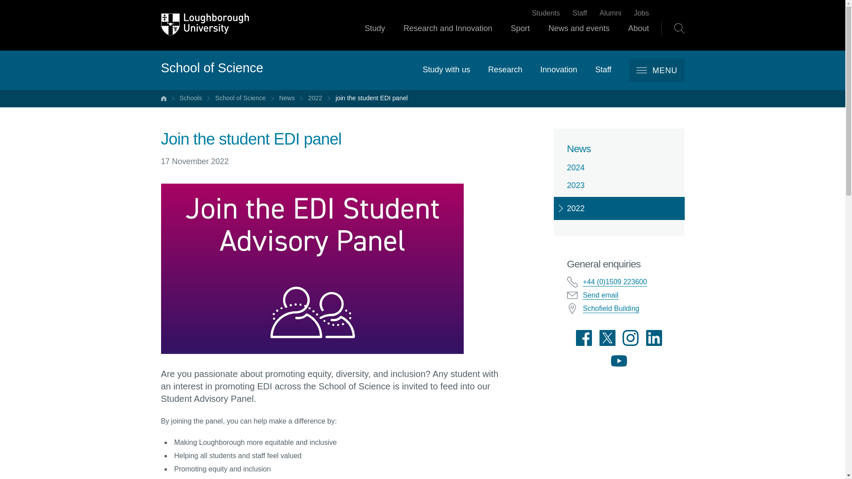  What do you see at coordinates (580, 13) in the screenshot?
I see `Staff` at bounding box center [580, 13].